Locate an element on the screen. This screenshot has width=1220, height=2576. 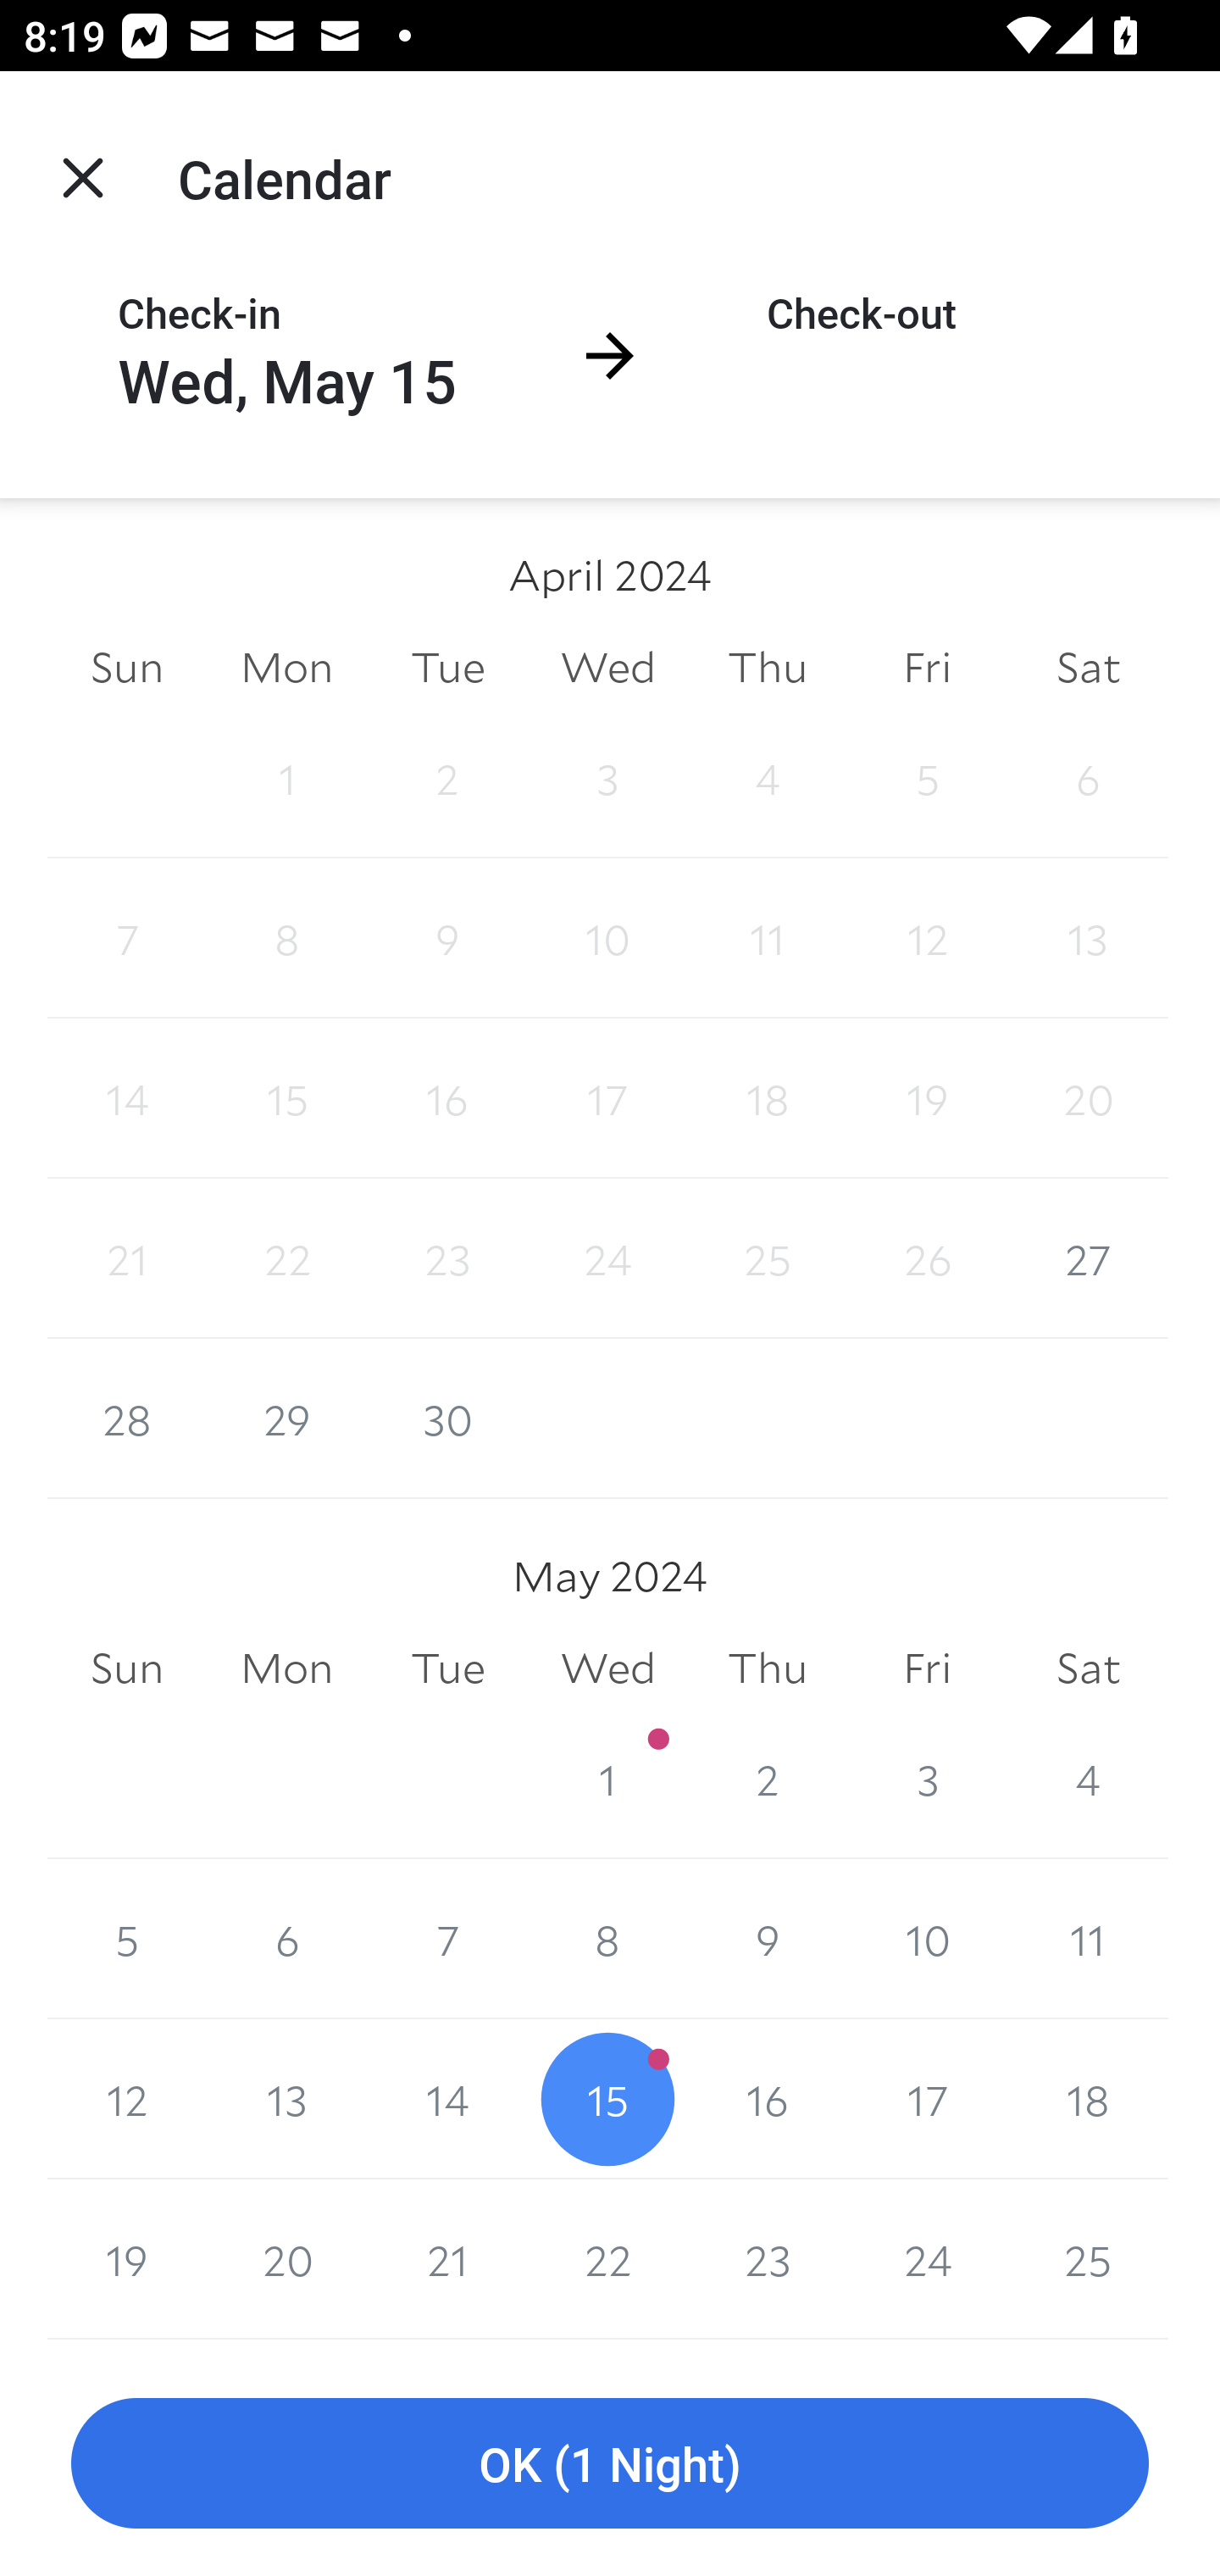
27 27 April 2024 is located at coordinates (1088, 1259).